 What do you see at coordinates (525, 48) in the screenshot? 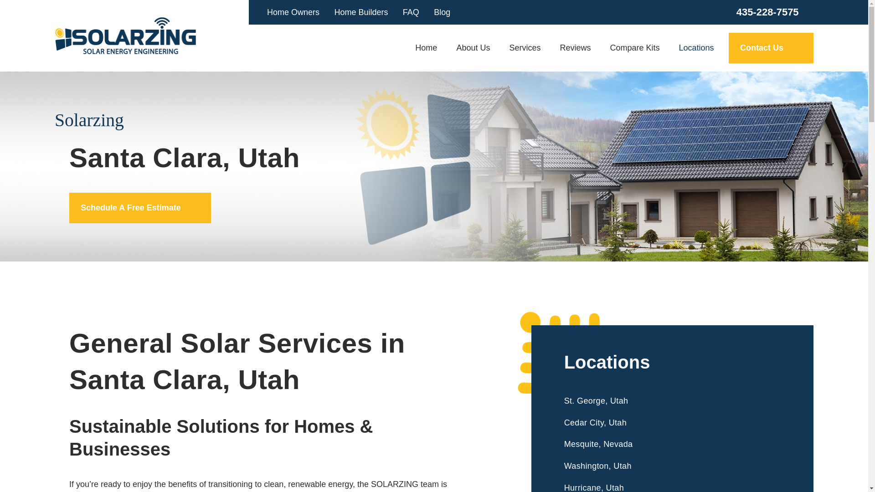
I see `Services` at bounding box center [525, 48].